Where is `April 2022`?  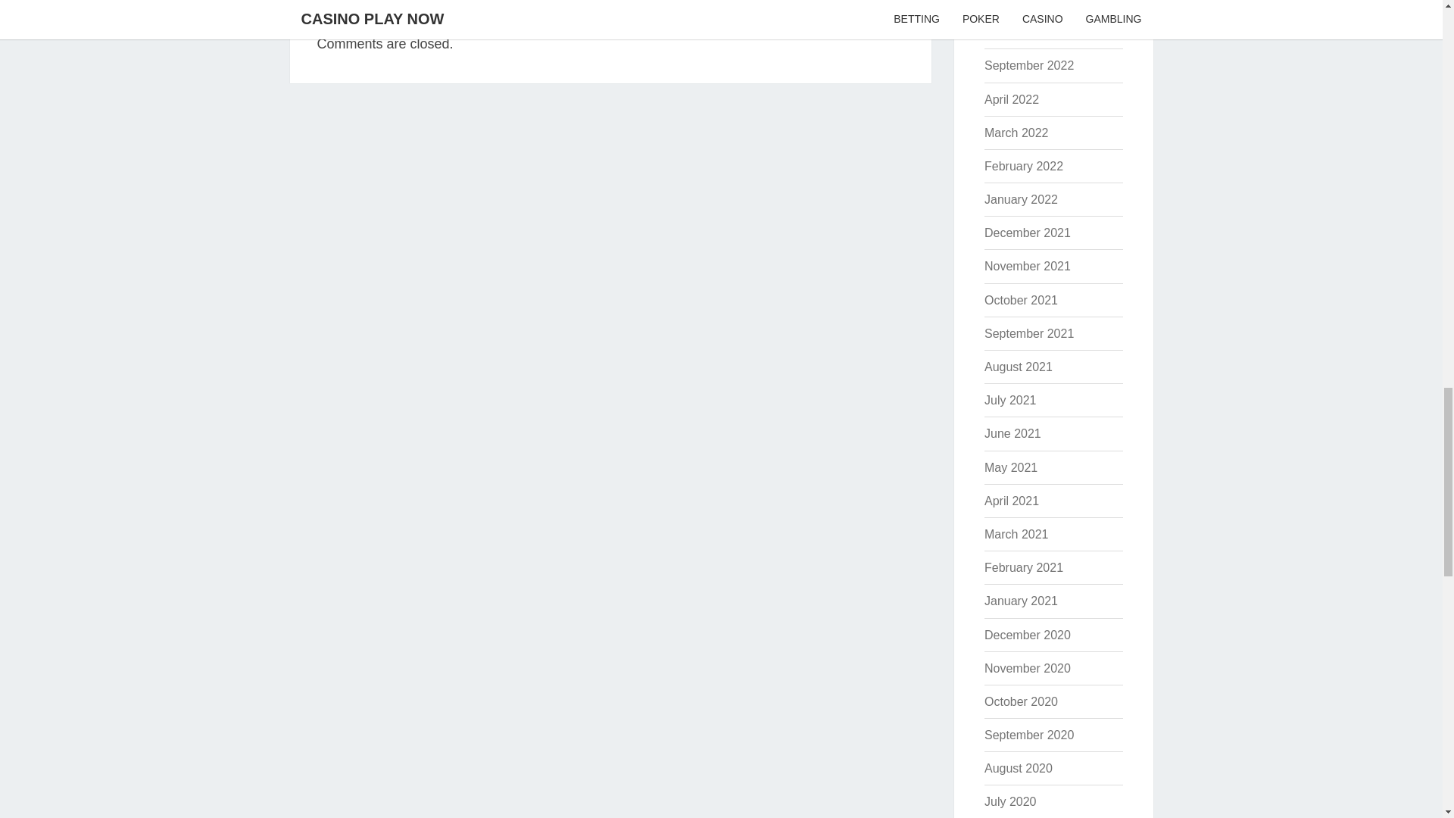
April 2022 is located at coordinates (1012, 100).